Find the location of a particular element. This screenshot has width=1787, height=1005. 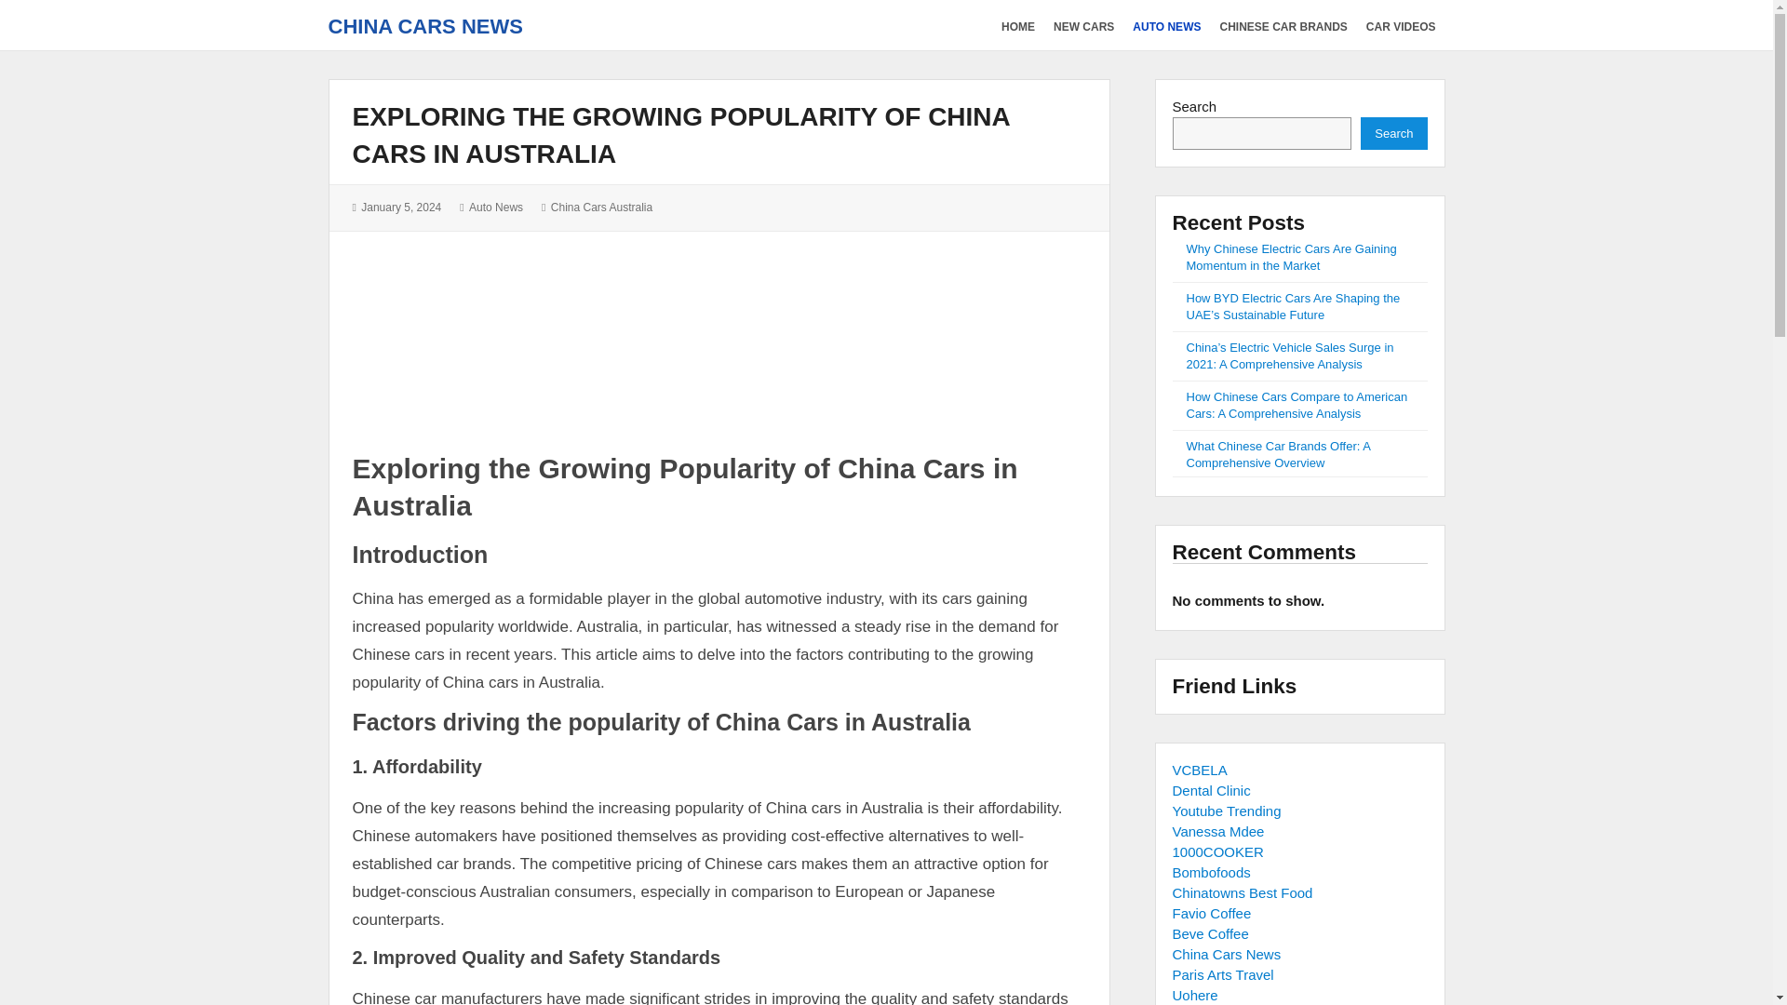

Youtube Trending is located at coordinates (1227, 811).